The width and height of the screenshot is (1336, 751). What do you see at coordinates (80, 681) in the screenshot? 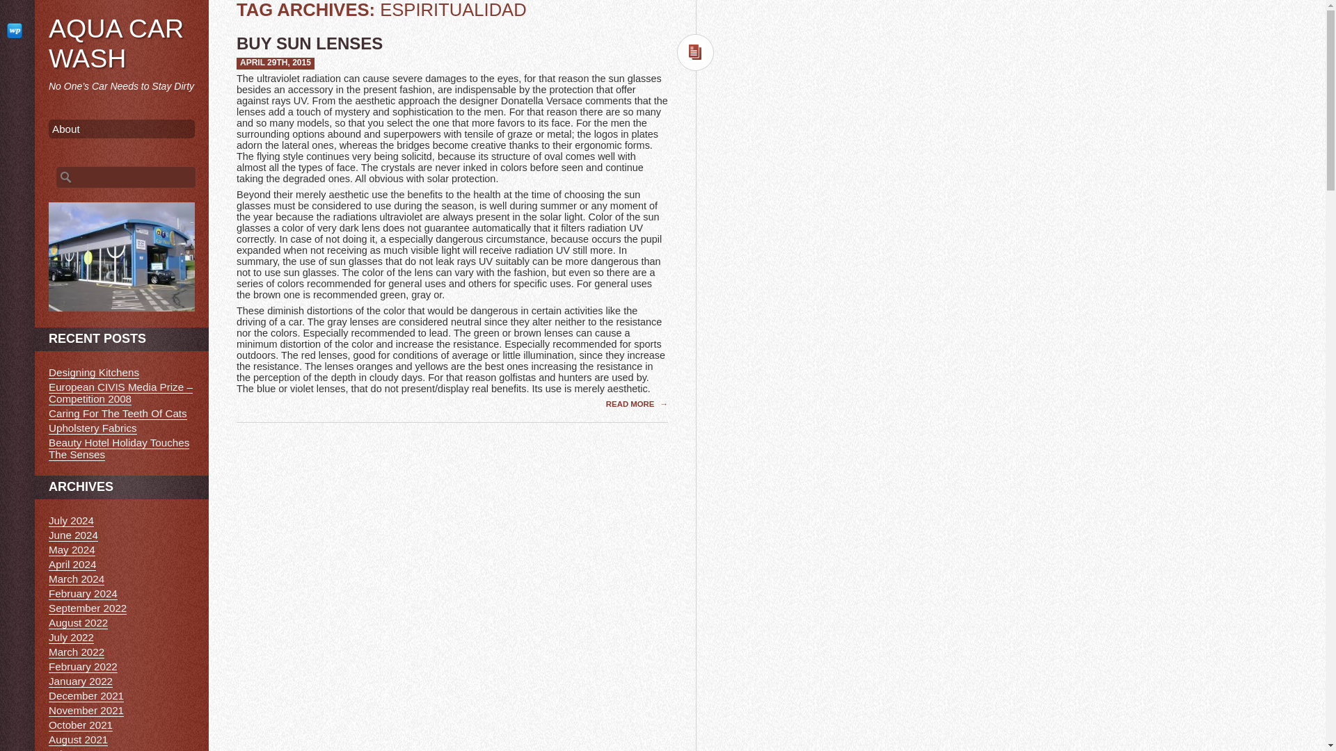
I see `January 2022` at bounding box center [80, 681].